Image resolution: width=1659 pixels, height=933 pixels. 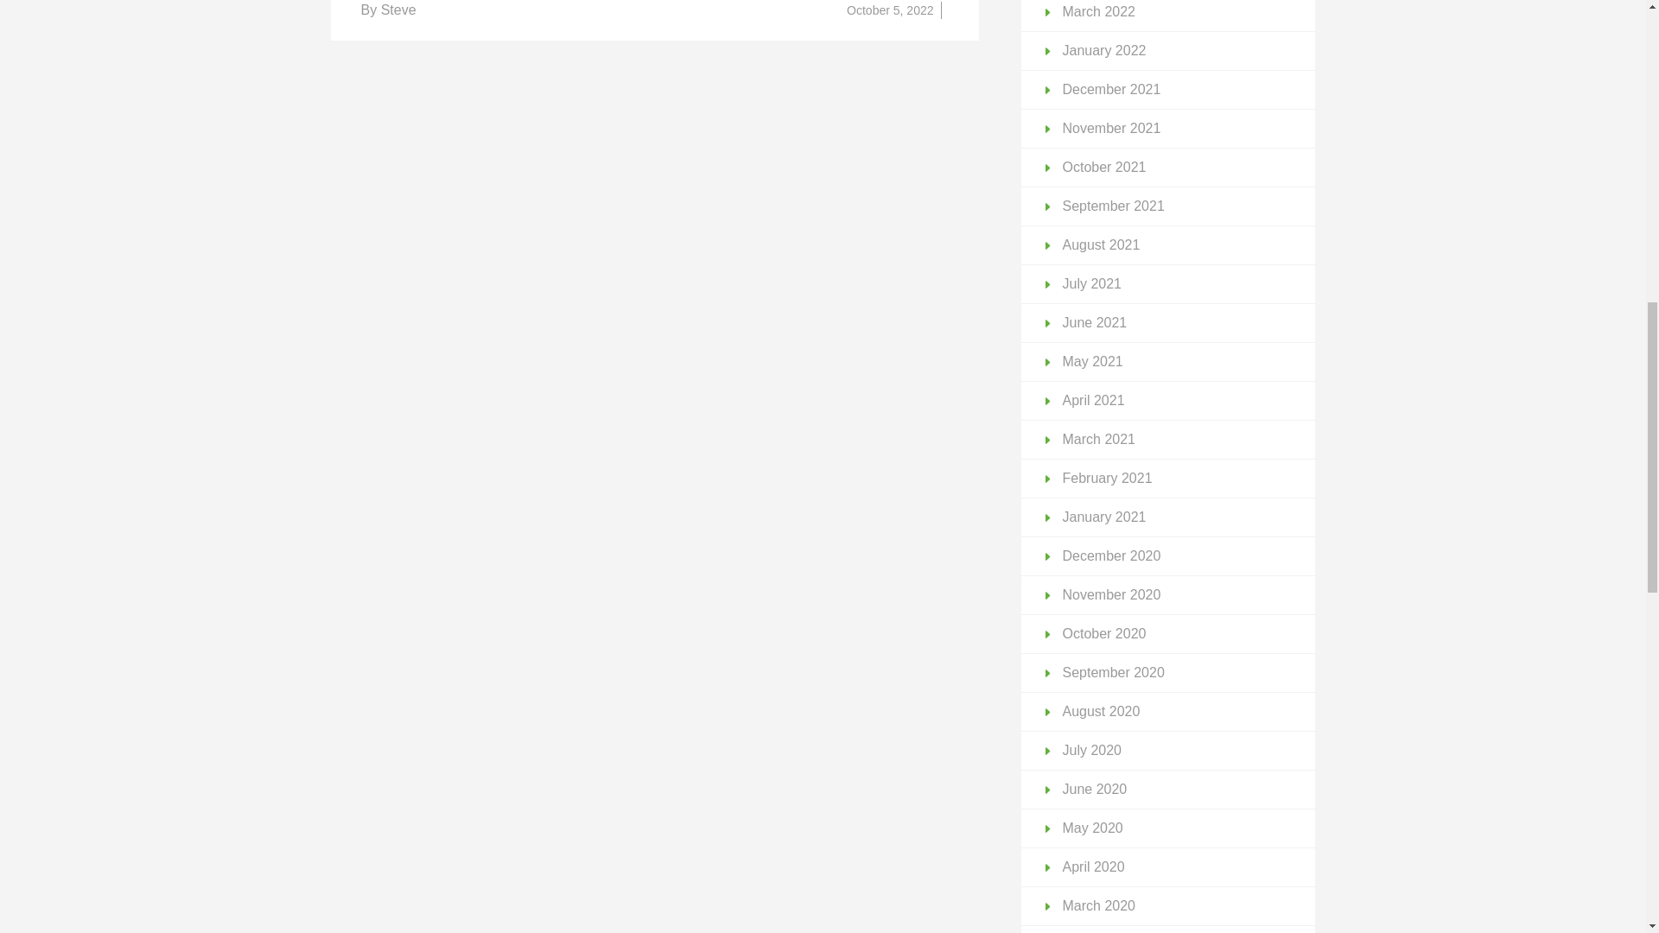 What do you see at coordinates (398, 10) in the screenshot?
I see `Steve` at bounding box center [398, 10].